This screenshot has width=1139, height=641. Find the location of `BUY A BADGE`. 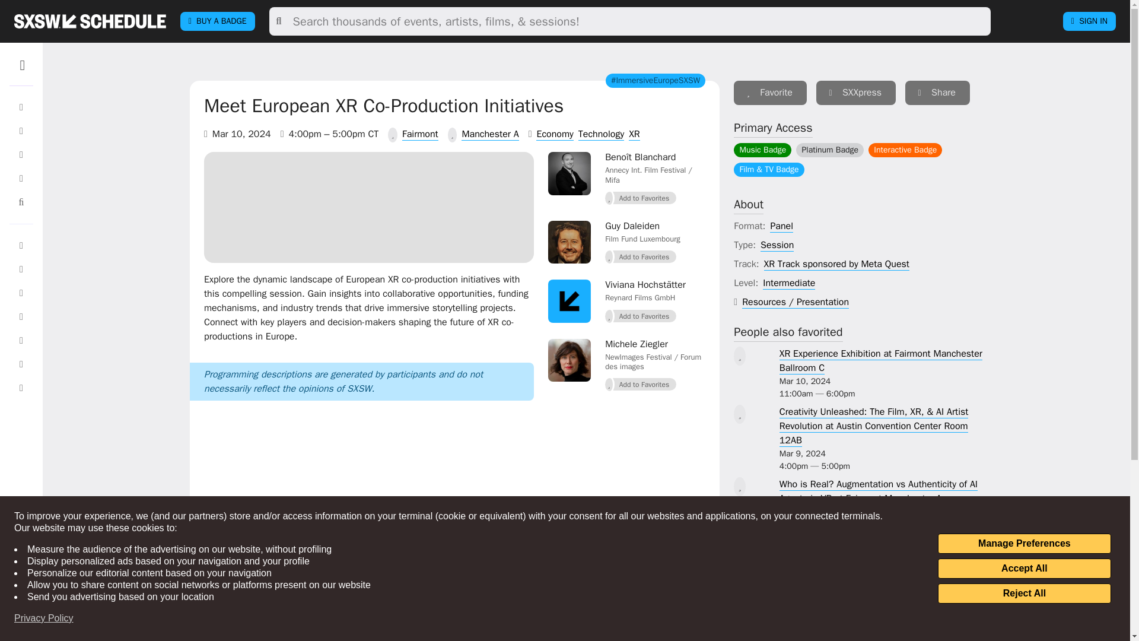

BUY A BADGE is located at coordinates (217, 21).